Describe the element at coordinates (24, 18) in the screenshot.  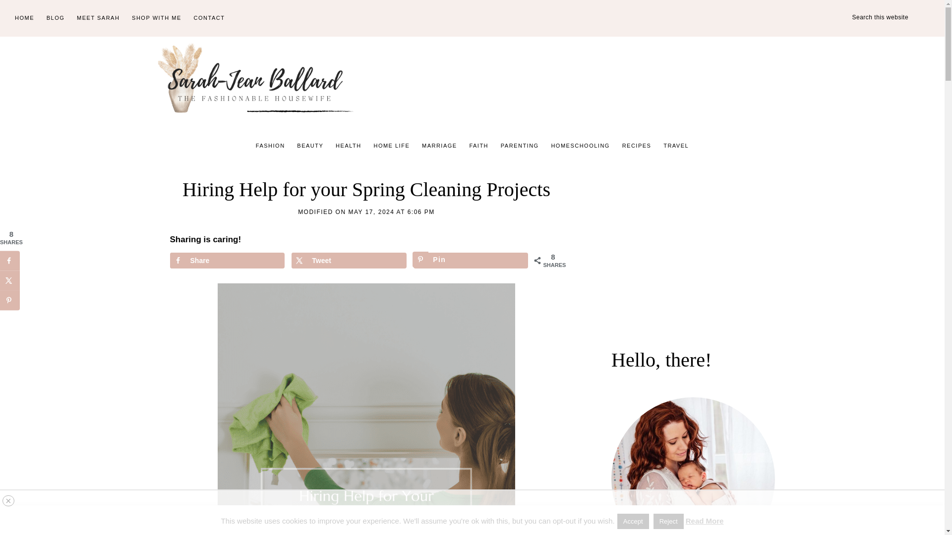
I see `HOME` at that location.